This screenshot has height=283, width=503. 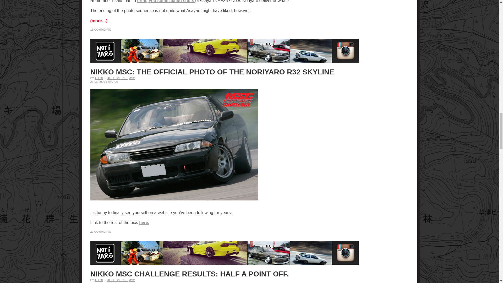 I want to click on bring you some action shots, so click(x=166, y=1).